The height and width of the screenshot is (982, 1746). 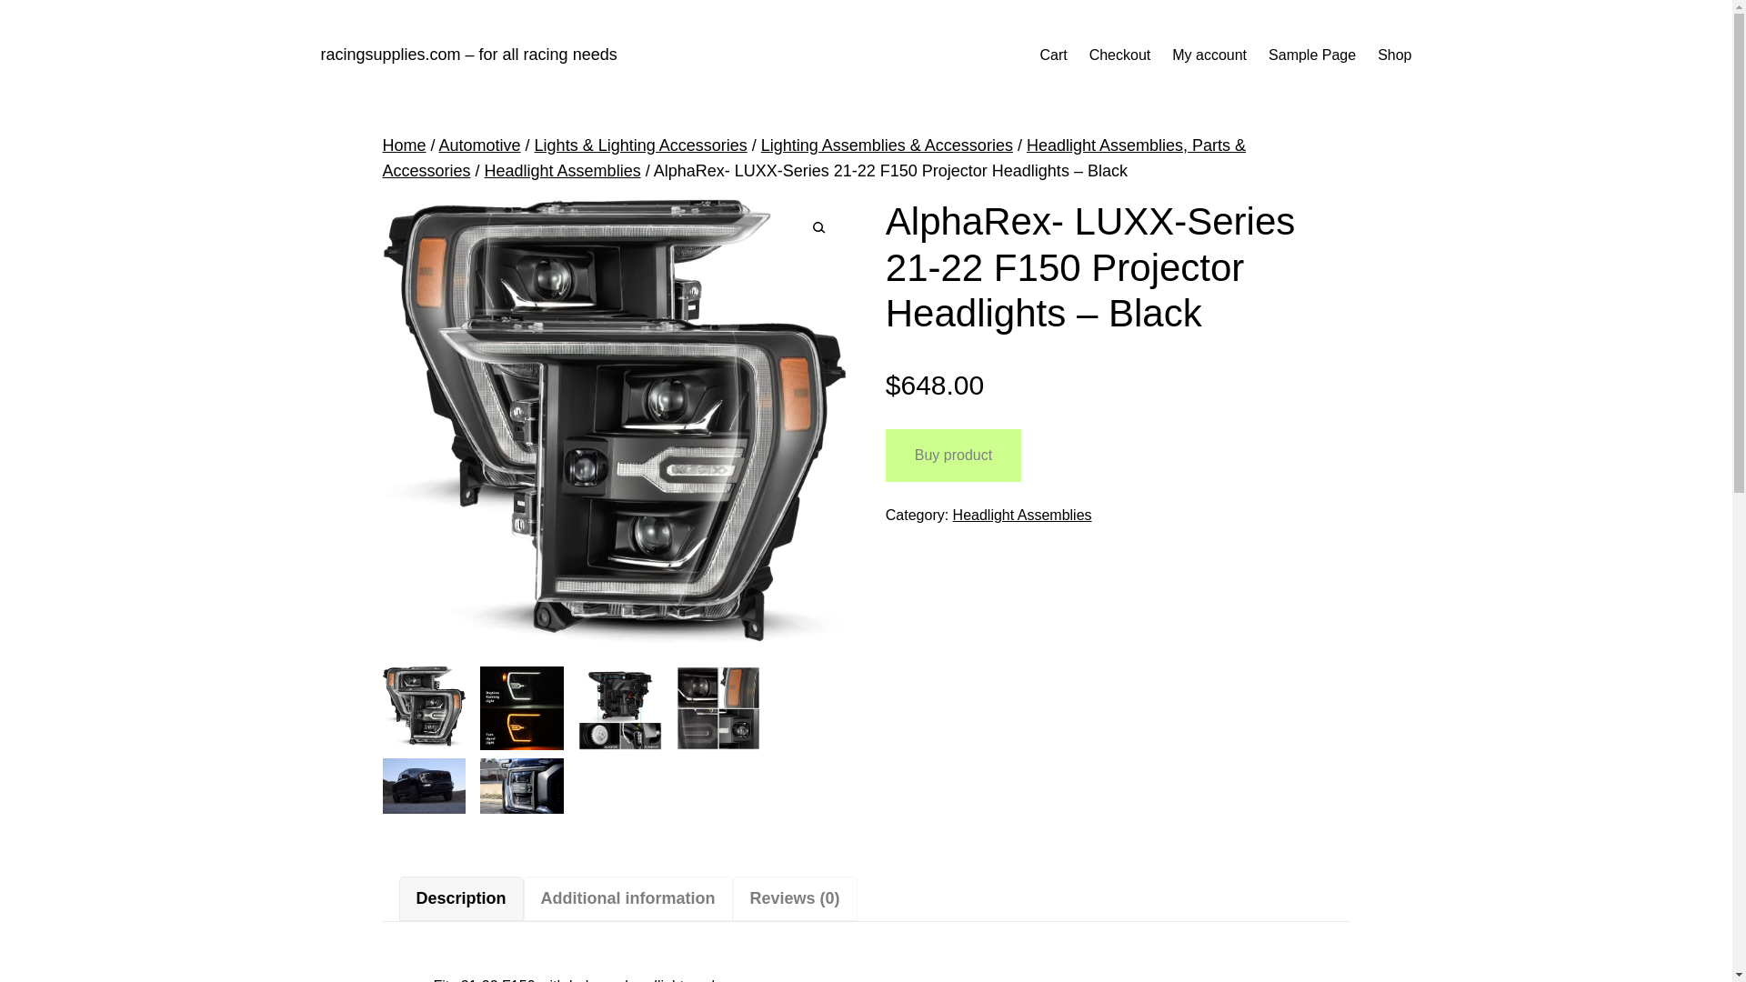 What do you see at coordinates (1120, 55) in the screenshot?
I see `Checkout` at bounding box center [1120, 55].